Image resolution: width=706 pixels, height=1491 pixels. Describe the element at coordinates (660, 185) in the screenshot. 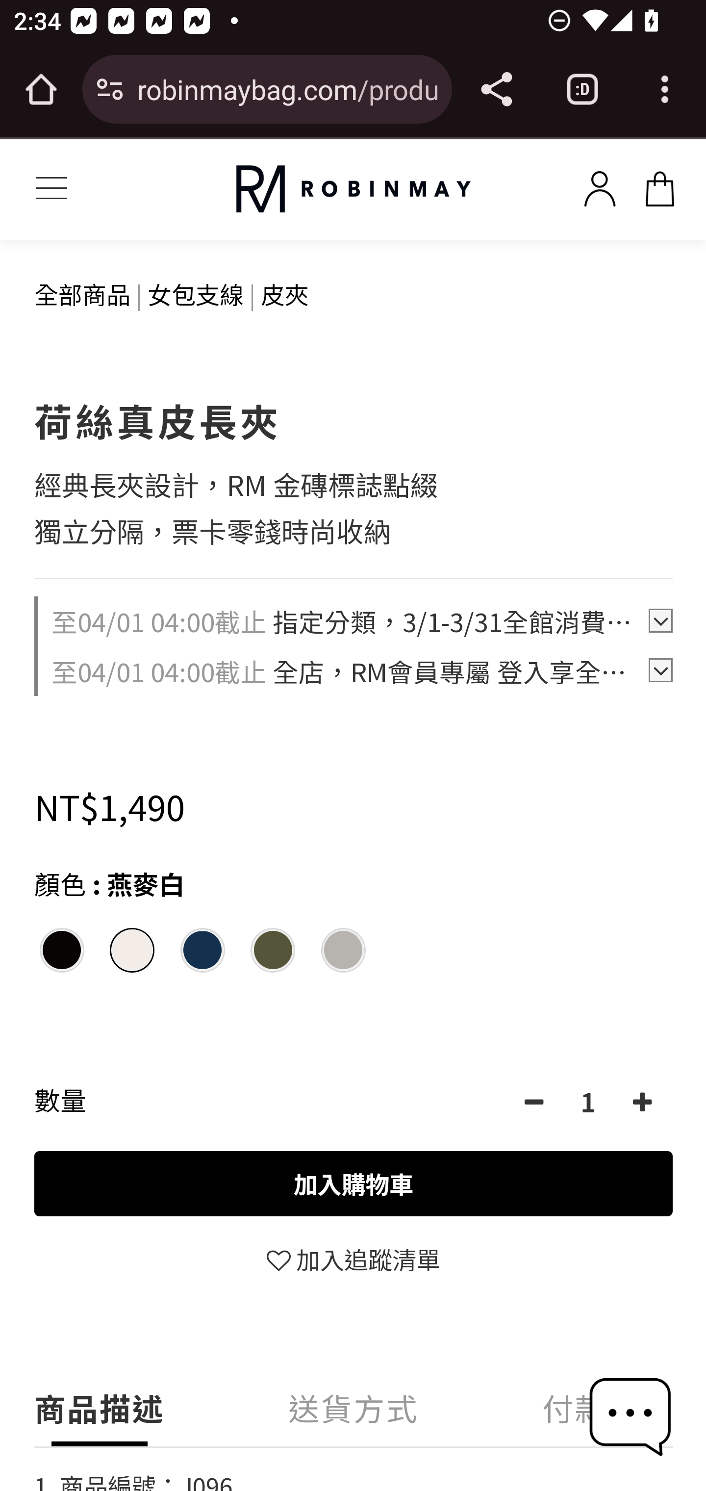

I see `x100` at that location.